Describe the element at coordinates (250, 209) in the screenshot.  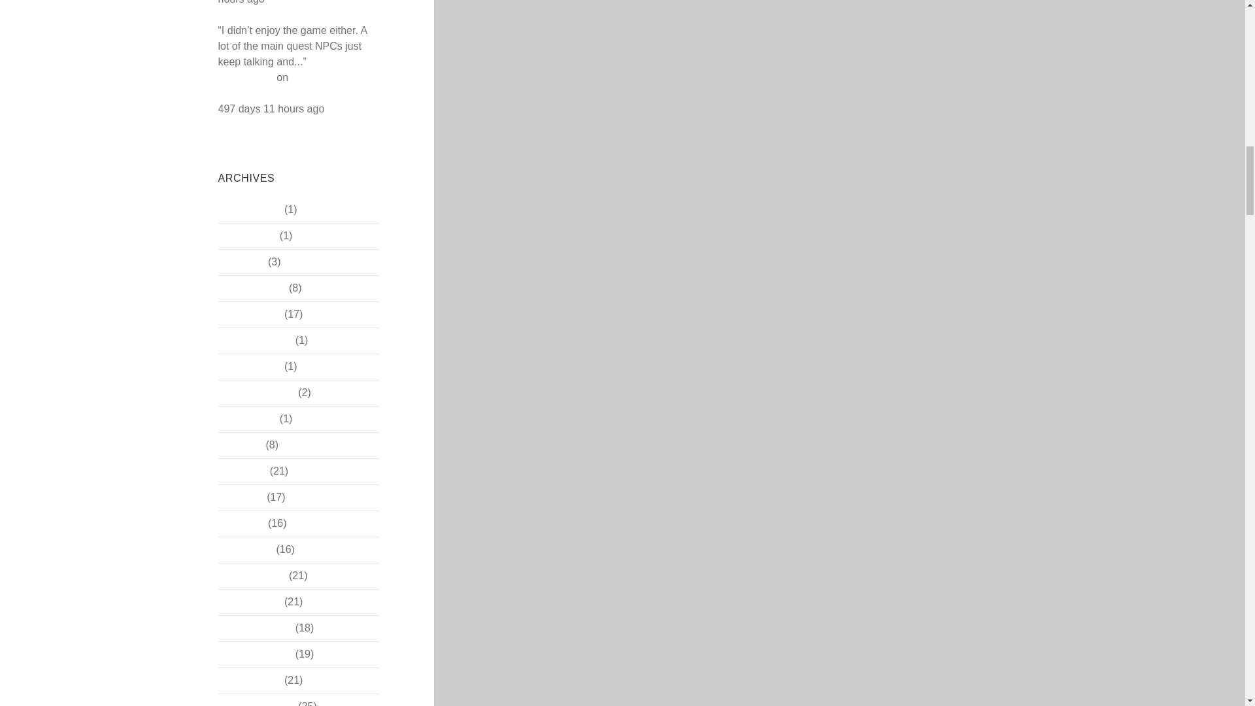
I see `January 2018` at that location.